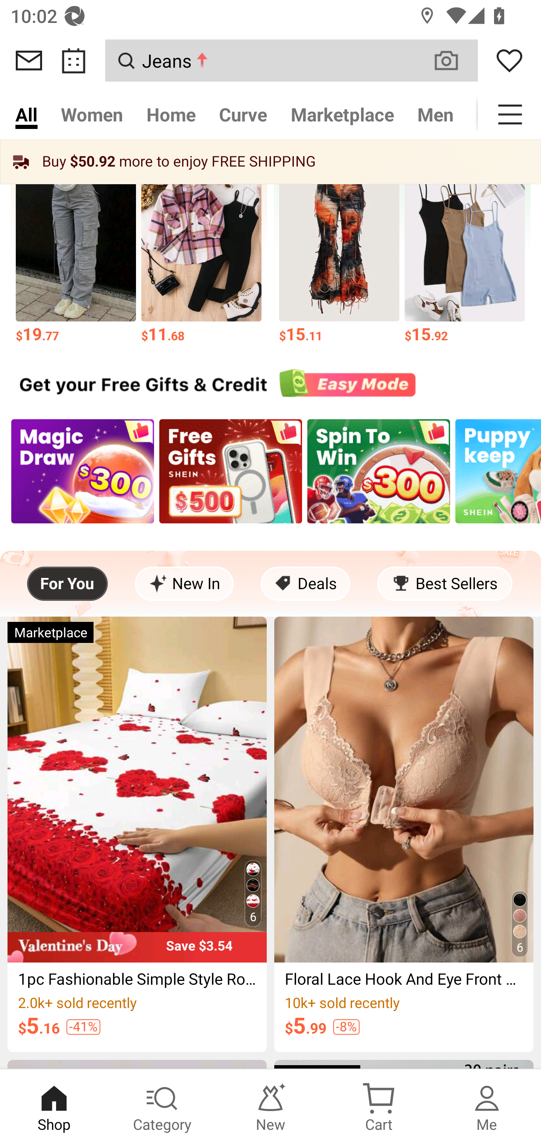  Describe the element at coordinates (184, 584) in the screenshot. I see `New In` at that location.